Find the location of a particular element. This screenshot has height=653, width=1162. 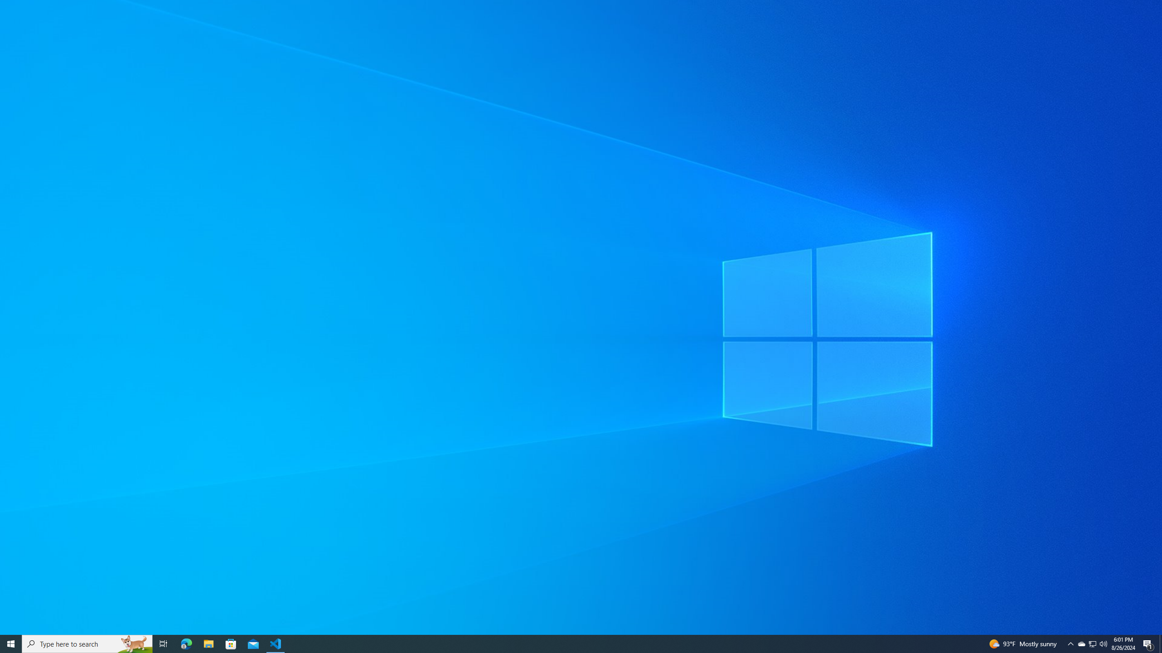

User Promoted Notification Area is located at coordinates (11, 644).